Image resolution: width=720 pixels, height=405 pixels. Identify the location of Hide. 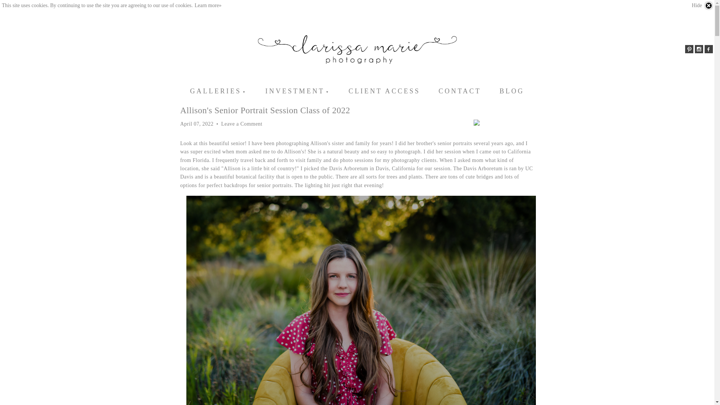
(703, 6).